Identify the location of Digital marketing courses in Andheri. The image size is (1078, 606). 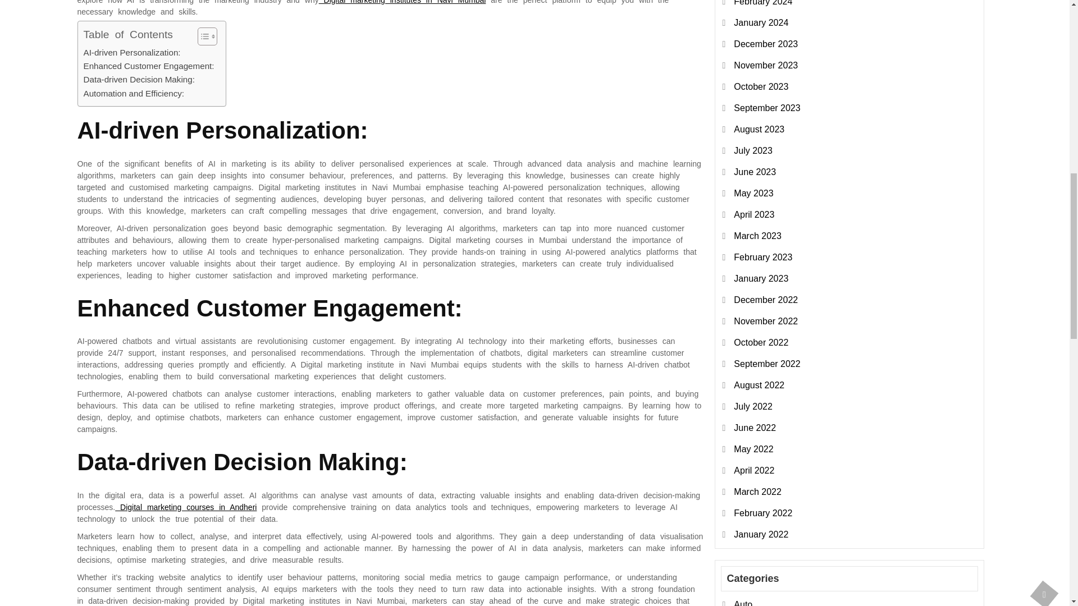
(185, 507).